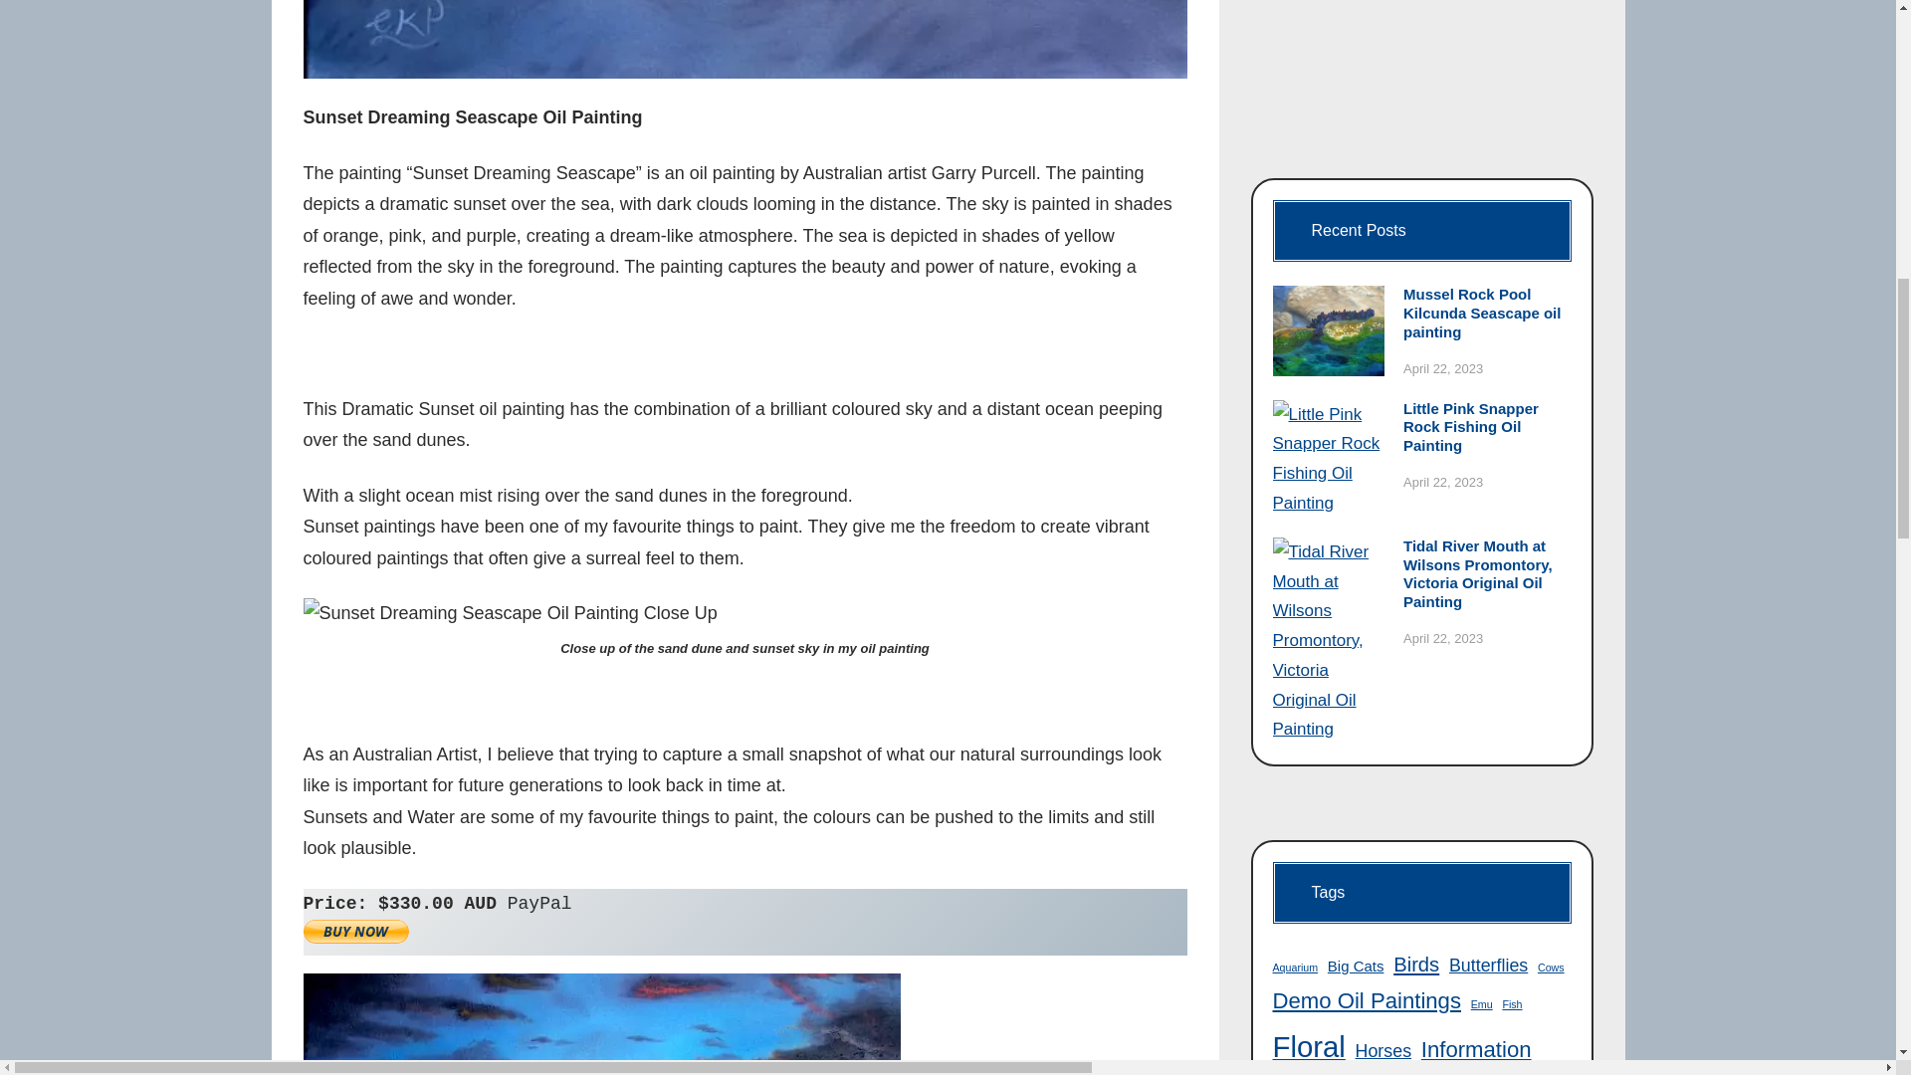 This screenshot has width=1911, height=1075. Describe the element at coordinates (1487, 427) in the screenshot. I see `Little Pink Snapper Rock Fishing Oil Painting` at that location.